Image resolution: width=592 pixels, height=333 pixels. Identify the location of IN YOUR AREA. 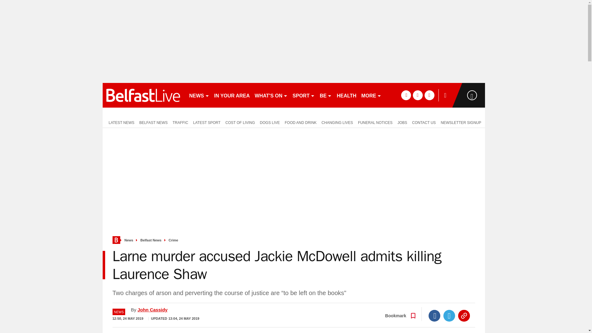
(232, 95).